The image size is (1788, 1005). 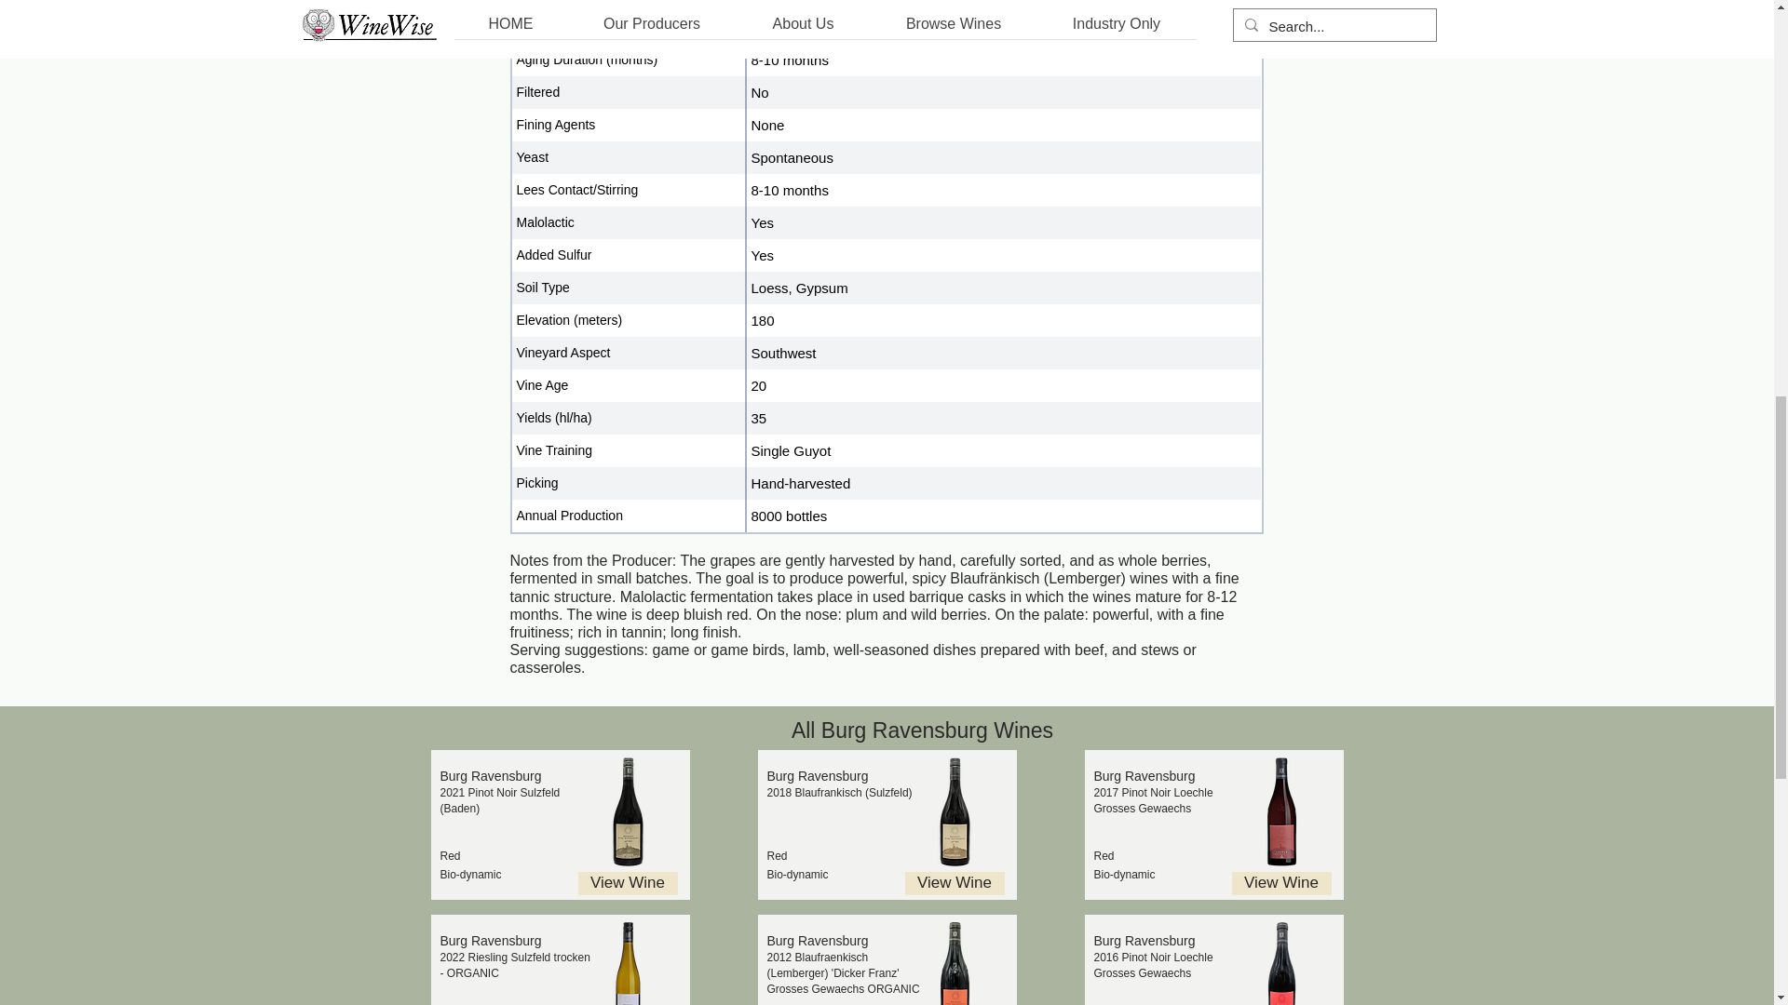 What do you see at coordinates (954, 963) in the screenshot?
I see `GBR-BDF12.png` at bounding box center [954, 963].